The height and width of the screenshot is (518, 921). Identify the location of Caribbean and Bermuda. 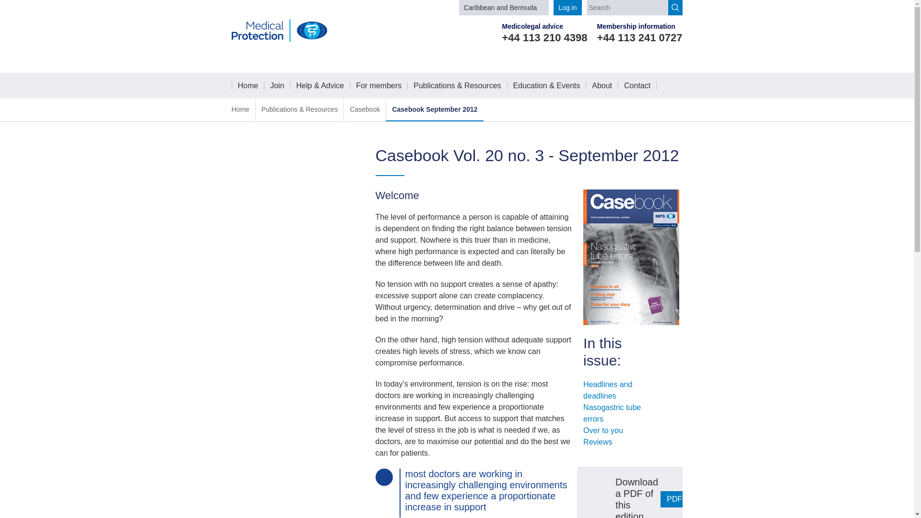
(504, 8).